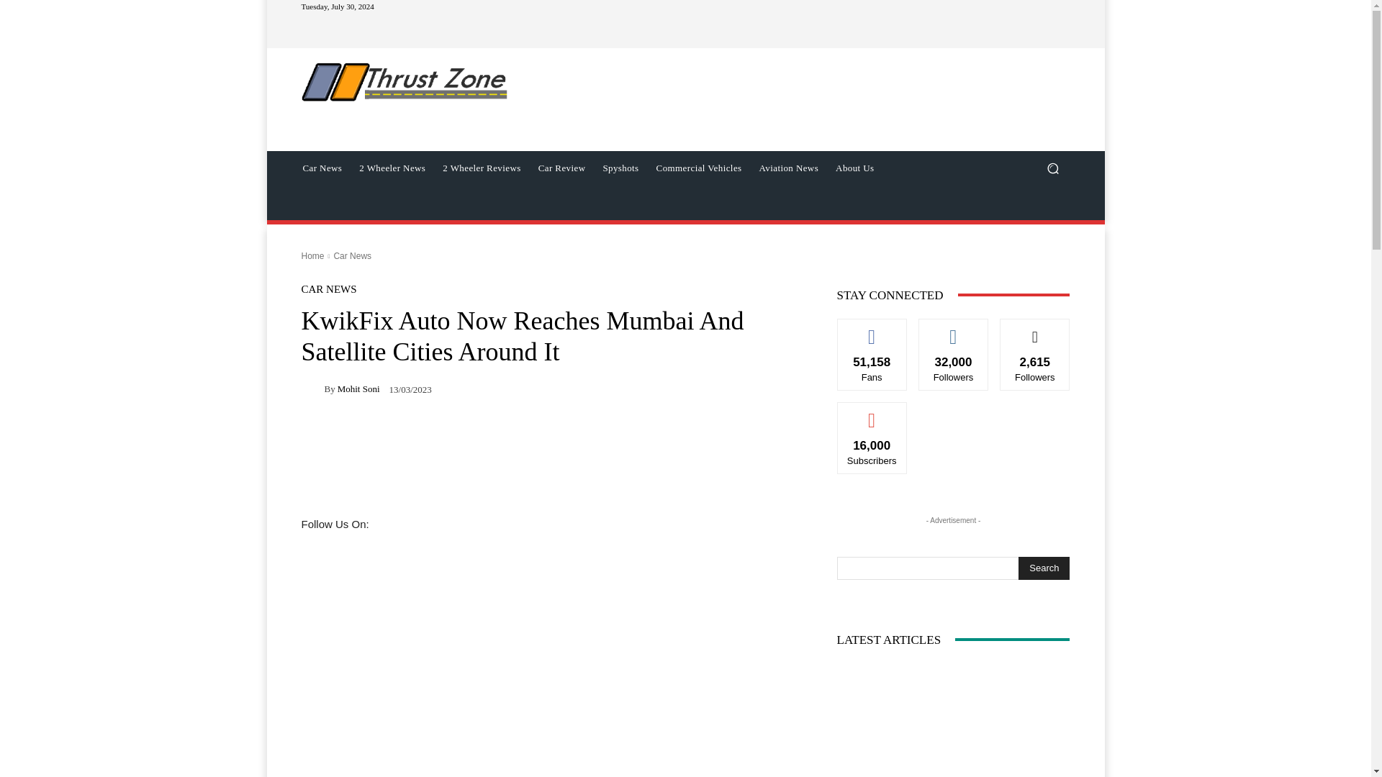 This screenshot has width=1382, height=777. Describe the element at coordinates (561, 168) in the screenshot. I see `Car Review` at that location.